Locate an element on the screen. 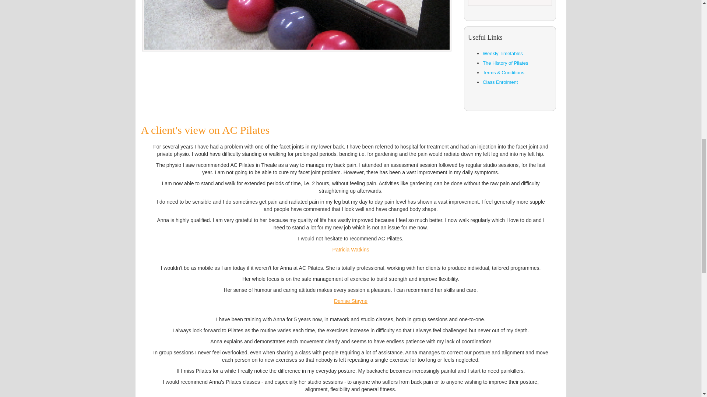  Class Enrolment is located at coordinates (500, 82).